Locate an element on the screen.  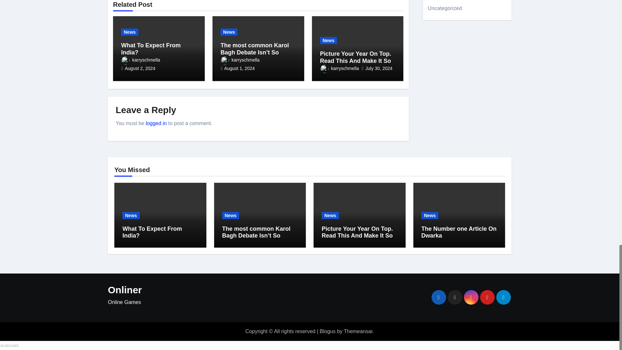
What To Expect From India? is located at coordinates (151, 49).